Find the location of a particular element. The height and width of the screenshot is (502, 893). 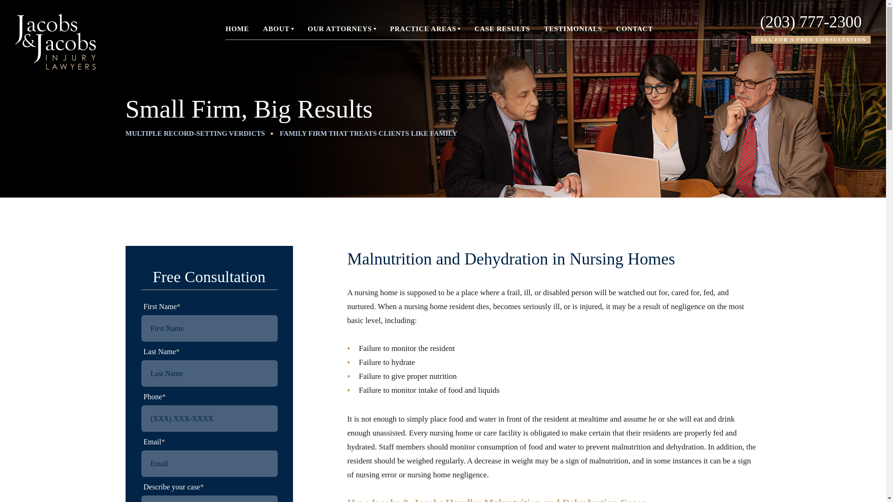

TESTIMONIALS is located at coordinates (573, 29).